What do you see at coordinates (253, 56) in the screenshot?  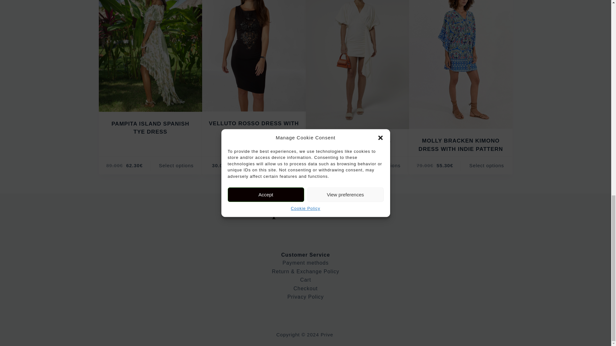 I see `image00042-removebg-preview` at bounding box center [253, 56].